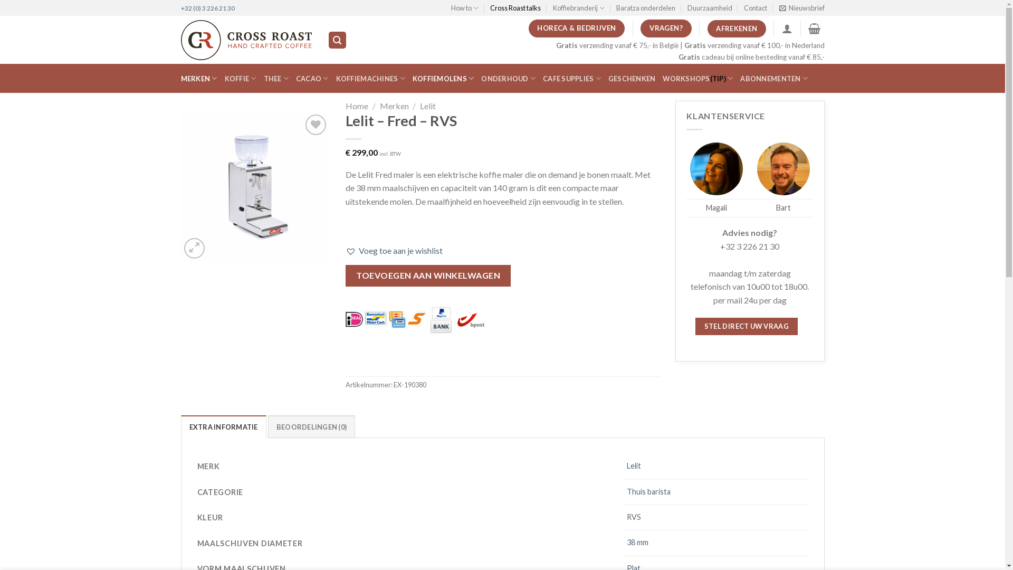 The height and width of the screenshot is (570, 1013). Describe the element at coordinates (737, 28) in the screenshot. I see `AFREKENEN` at that location.